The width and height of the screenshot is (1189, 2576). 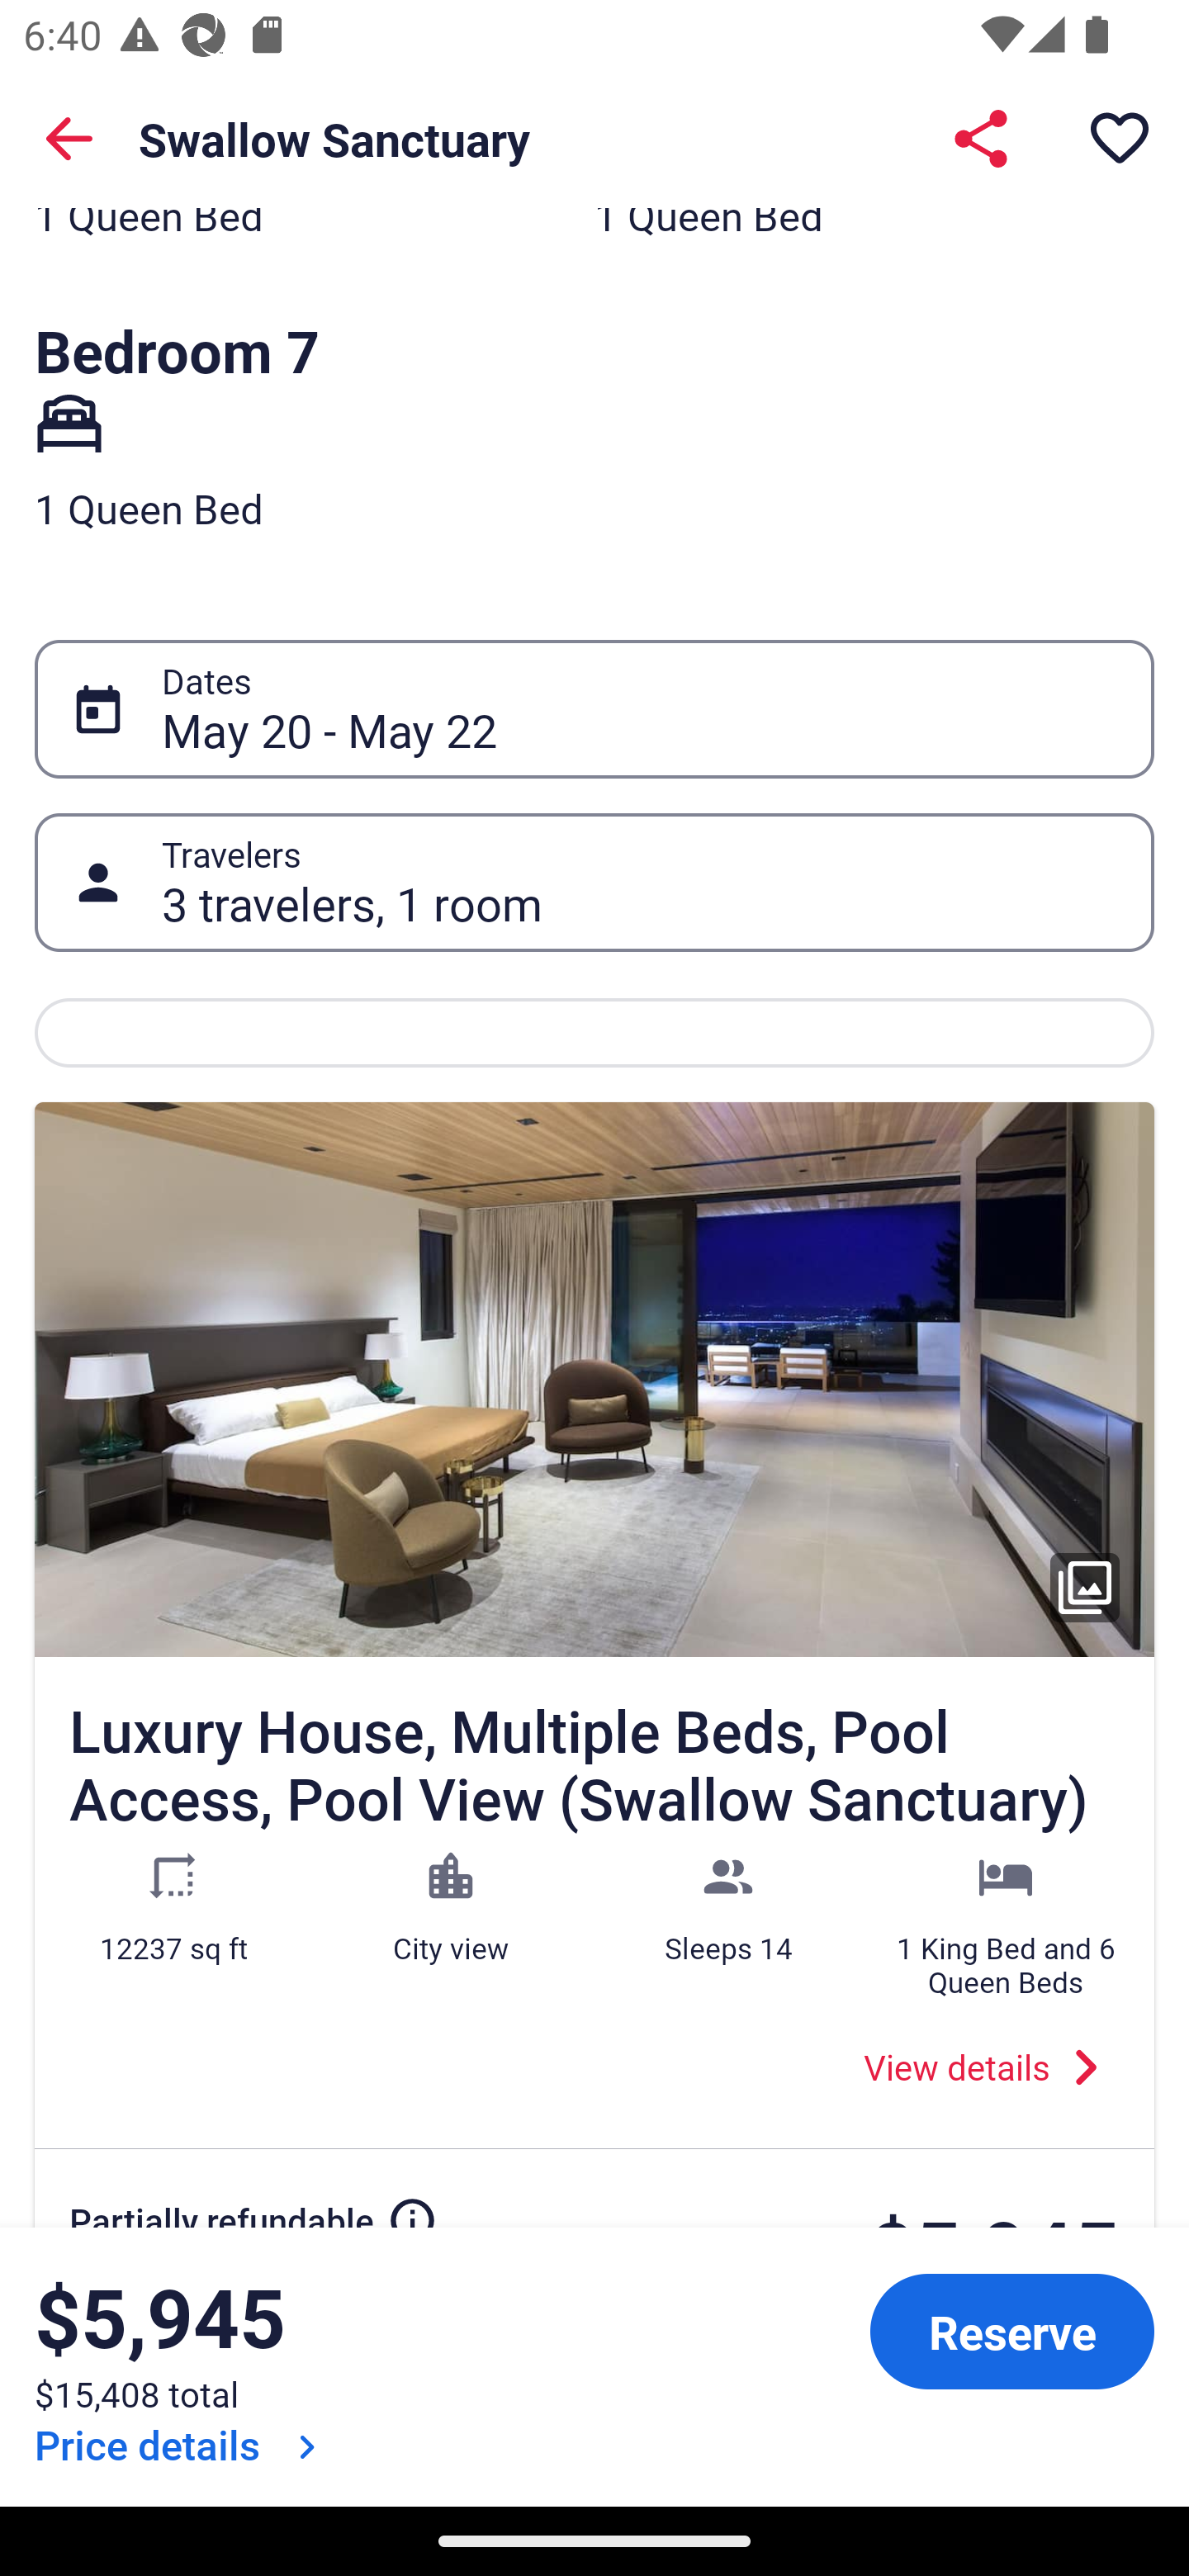 What do you see at coordinates (641, 882) in the screenshot?
I see `3 travelers, 1 room` at bounding box center [641, 882].